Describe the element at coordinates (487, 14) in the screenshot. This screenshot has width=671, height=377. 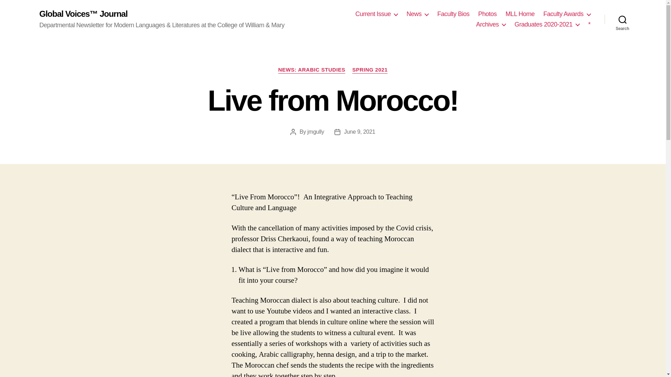
I see `Photos` at that location.